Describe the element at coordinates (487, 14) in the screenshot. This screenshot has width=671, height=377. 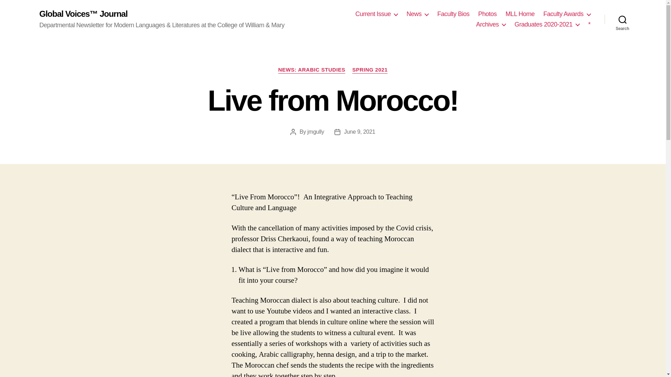
I see `Photos` at that location.